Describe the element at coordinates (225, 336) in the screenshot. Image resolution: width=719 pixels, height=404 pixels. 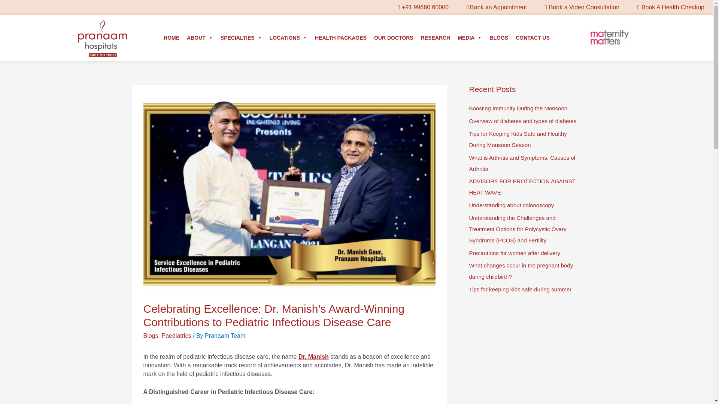
I see `View all posts by Pranaam Team` at that location.